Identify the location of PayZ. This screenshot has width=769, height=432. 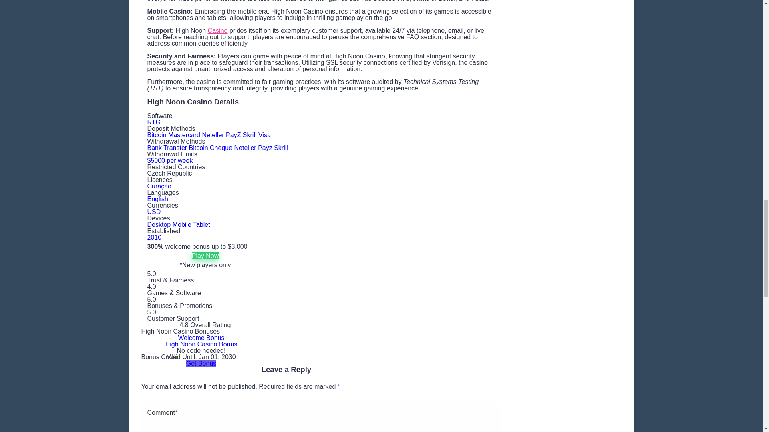
(233, 135).